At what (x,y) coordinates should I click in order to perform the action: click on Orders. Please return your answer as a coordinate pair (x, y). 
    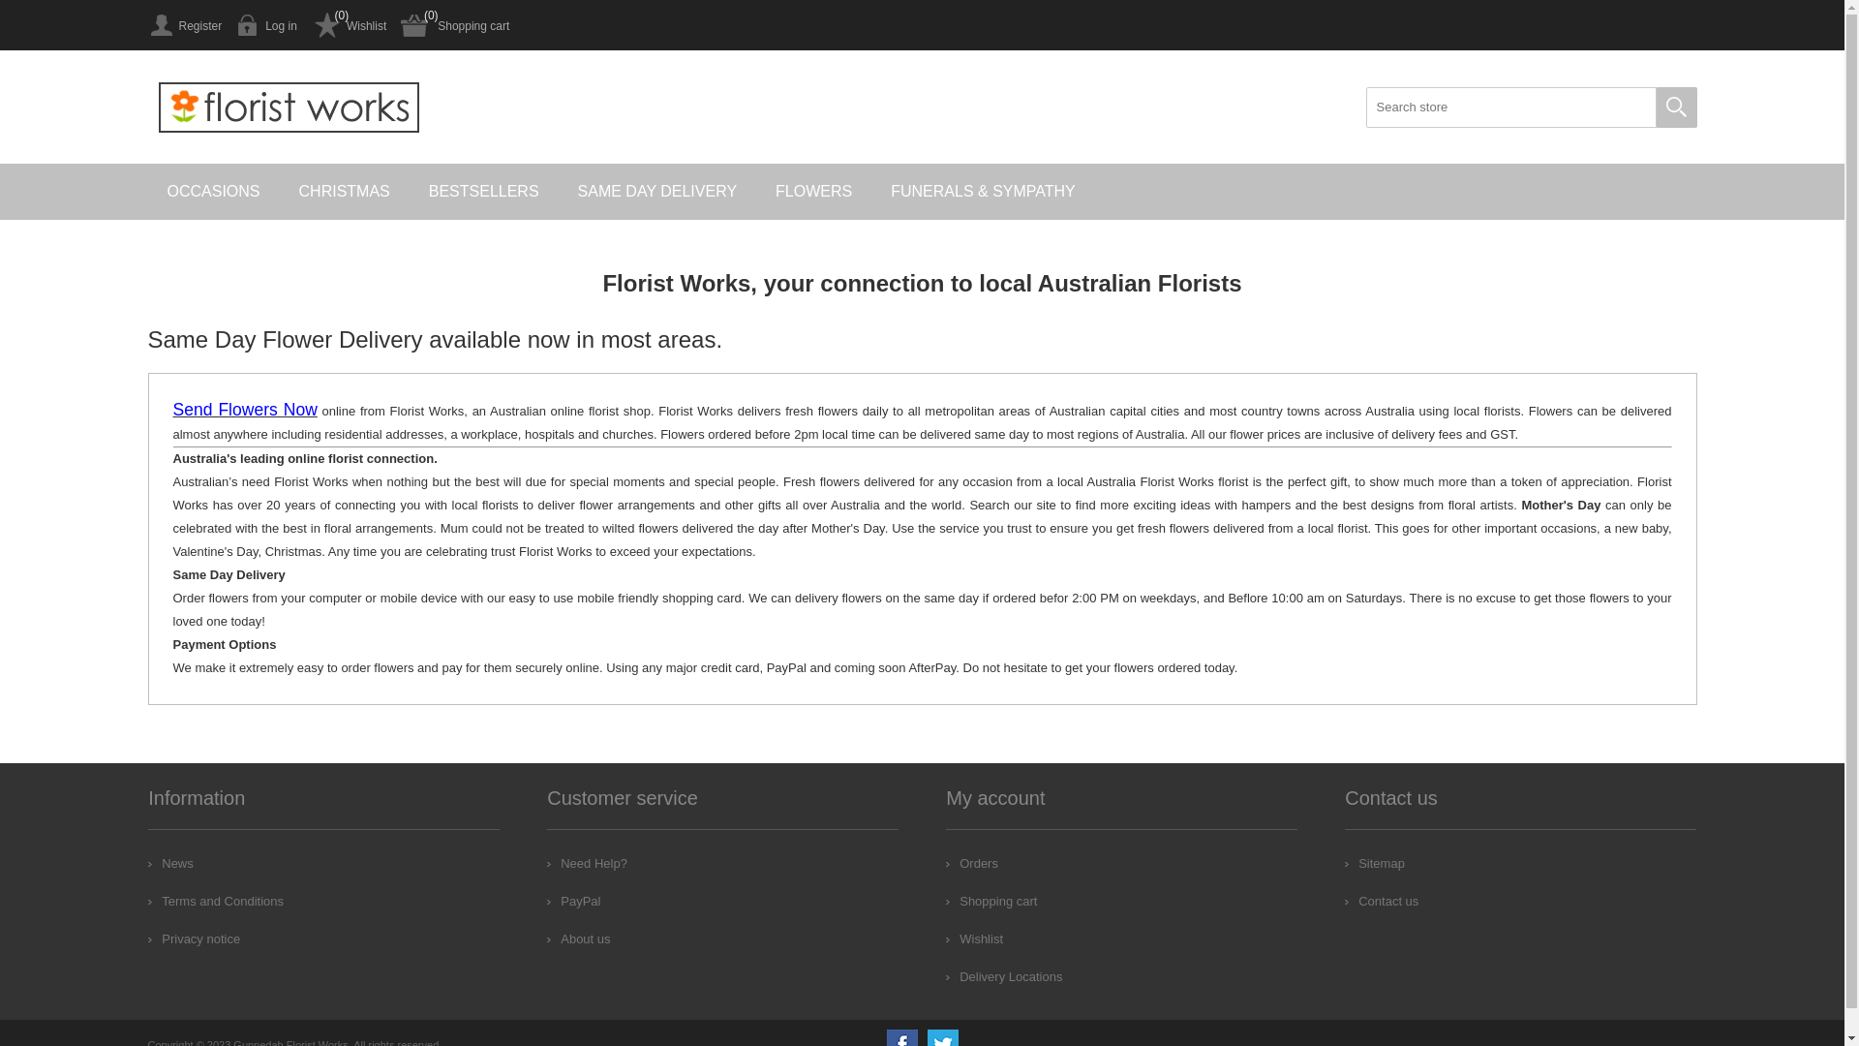
    Looking at the image, I should click on (972, 863).